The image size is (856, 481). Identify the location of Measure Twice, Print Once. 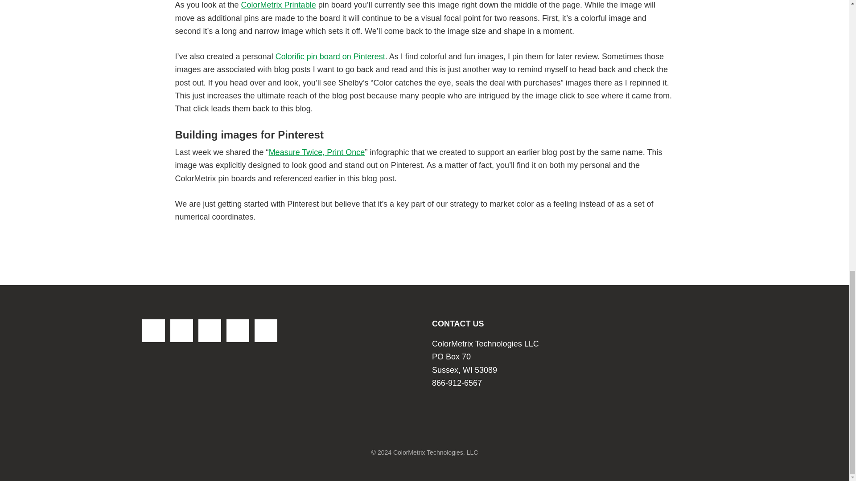
(317, 152).